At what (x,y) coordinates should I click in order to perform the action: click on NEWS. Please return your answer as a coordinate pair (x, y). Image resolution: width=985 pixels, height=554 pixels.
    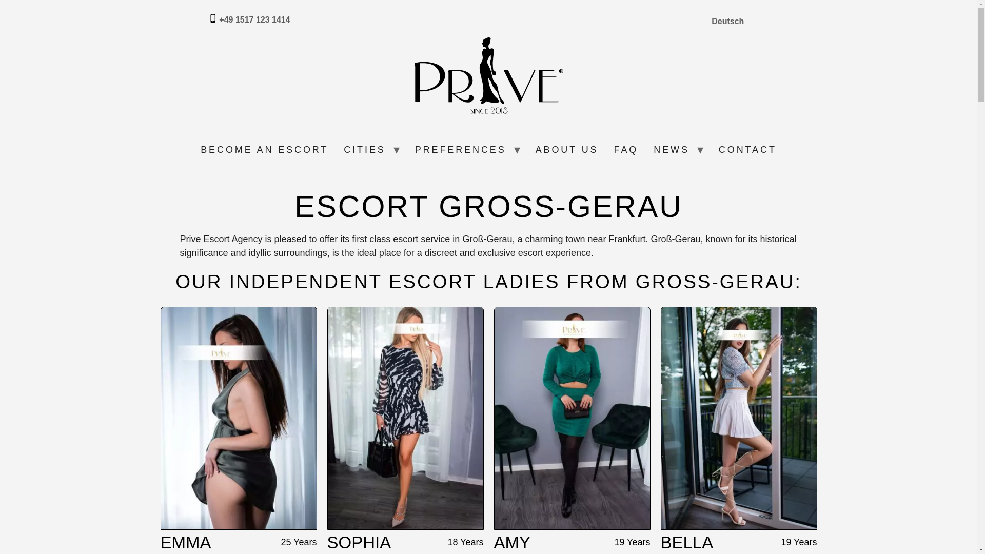
    Looking at the image, I should click on (672, 150).